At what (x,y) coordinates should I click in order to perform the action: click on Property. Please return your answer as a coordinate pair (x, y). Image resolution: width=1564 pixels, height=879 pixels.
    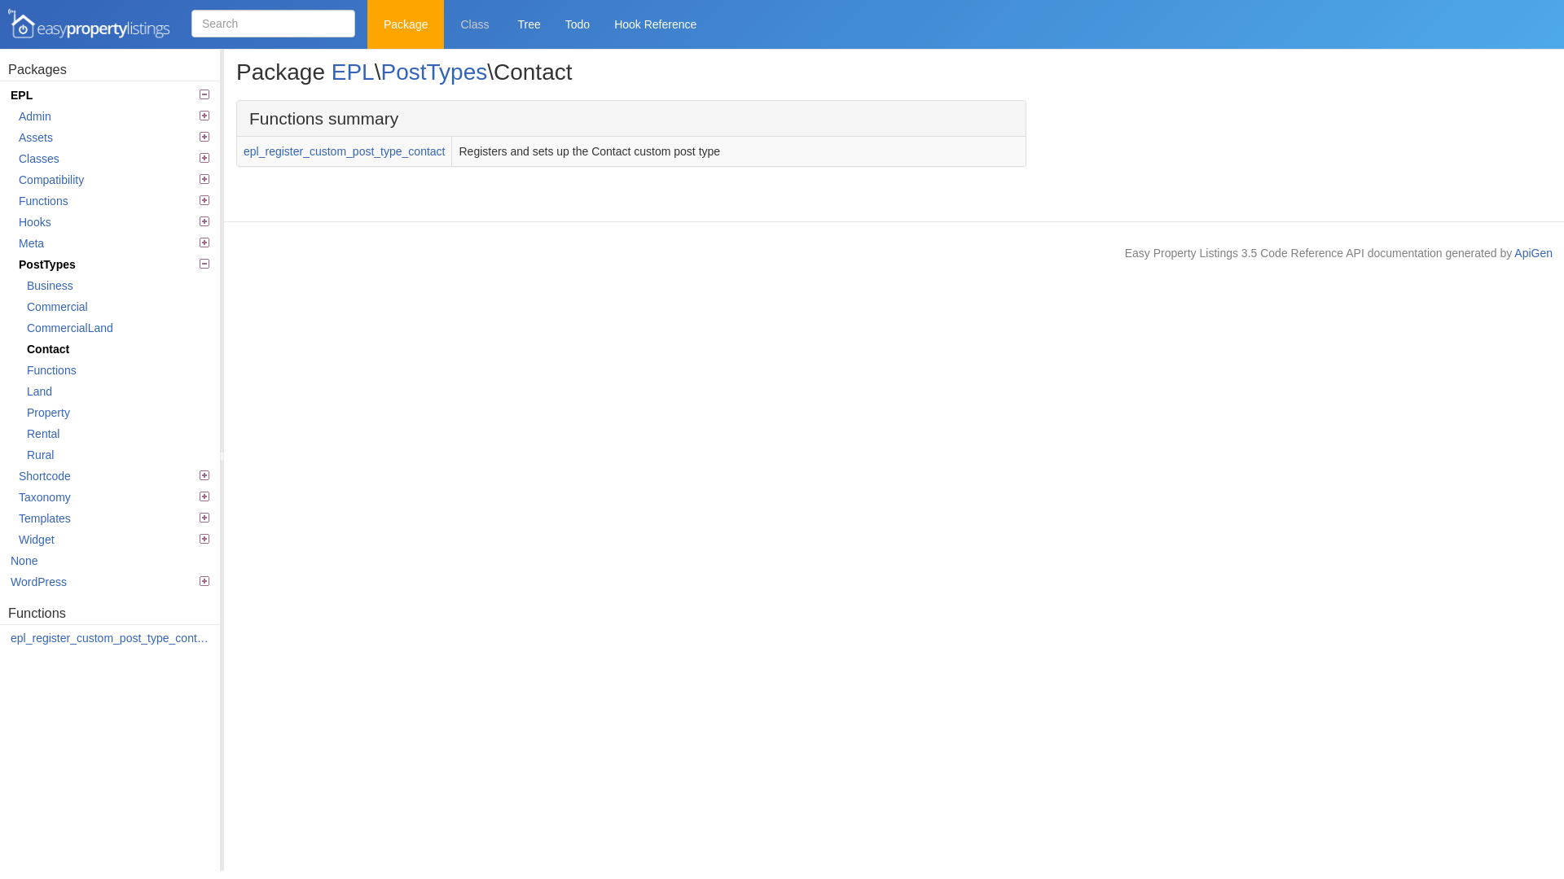
    Looking at the image, I should click on (118, 413).